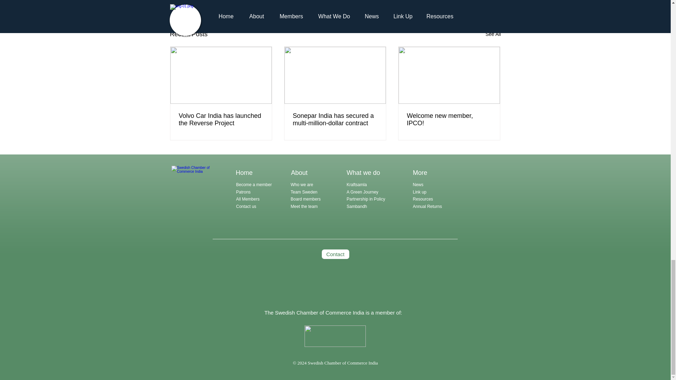 The width and height of the screenshot is (676, 380). I want to click on Board members, so click(306, 199).